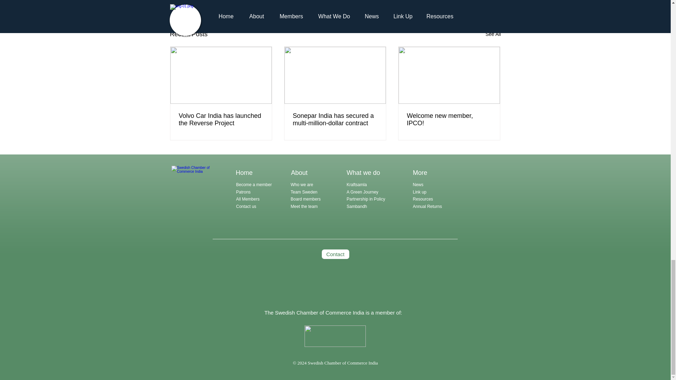 The width and height of the screenshot is (676, 380). I want to click on Board members, so click(306, 199).